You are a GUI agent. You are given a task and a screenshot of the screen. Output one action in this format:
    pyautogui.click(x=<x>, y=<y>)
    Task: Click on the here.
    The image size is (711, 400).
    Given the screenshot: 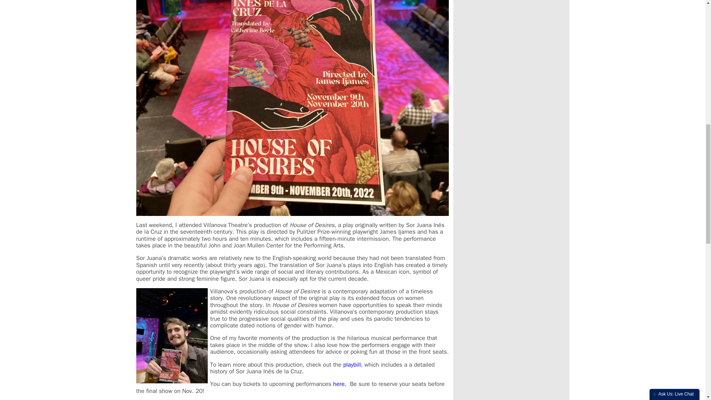 What is the action you would take?
    pyautogui.click(x=340, y=384)
    